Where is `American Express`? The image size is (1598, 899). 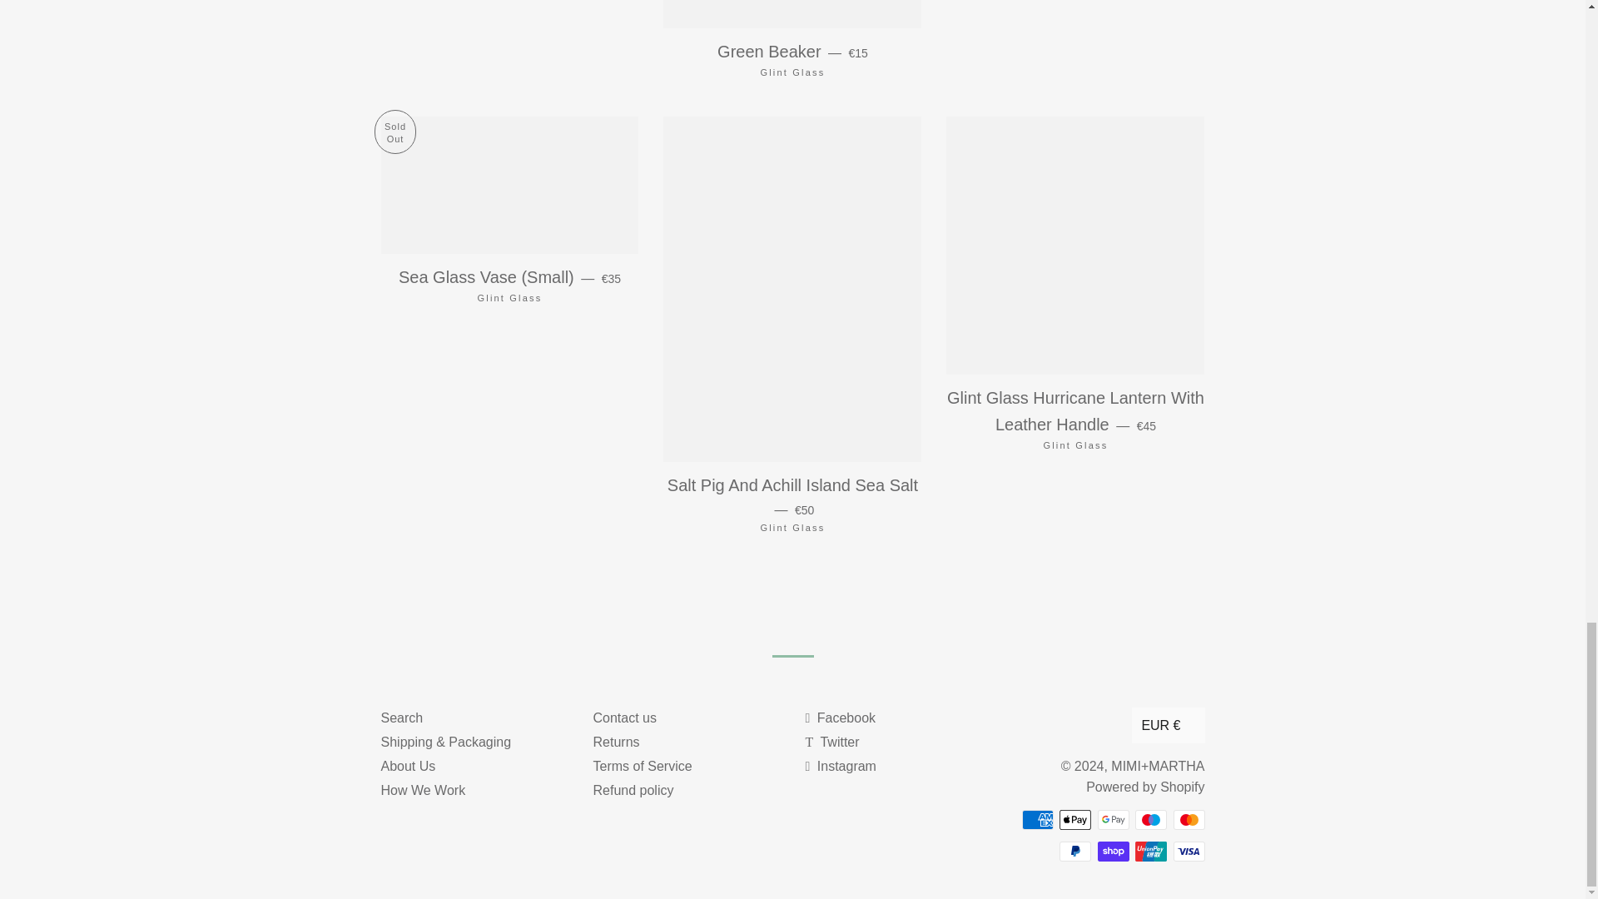
American Express is located at coordinates (1037, 819).